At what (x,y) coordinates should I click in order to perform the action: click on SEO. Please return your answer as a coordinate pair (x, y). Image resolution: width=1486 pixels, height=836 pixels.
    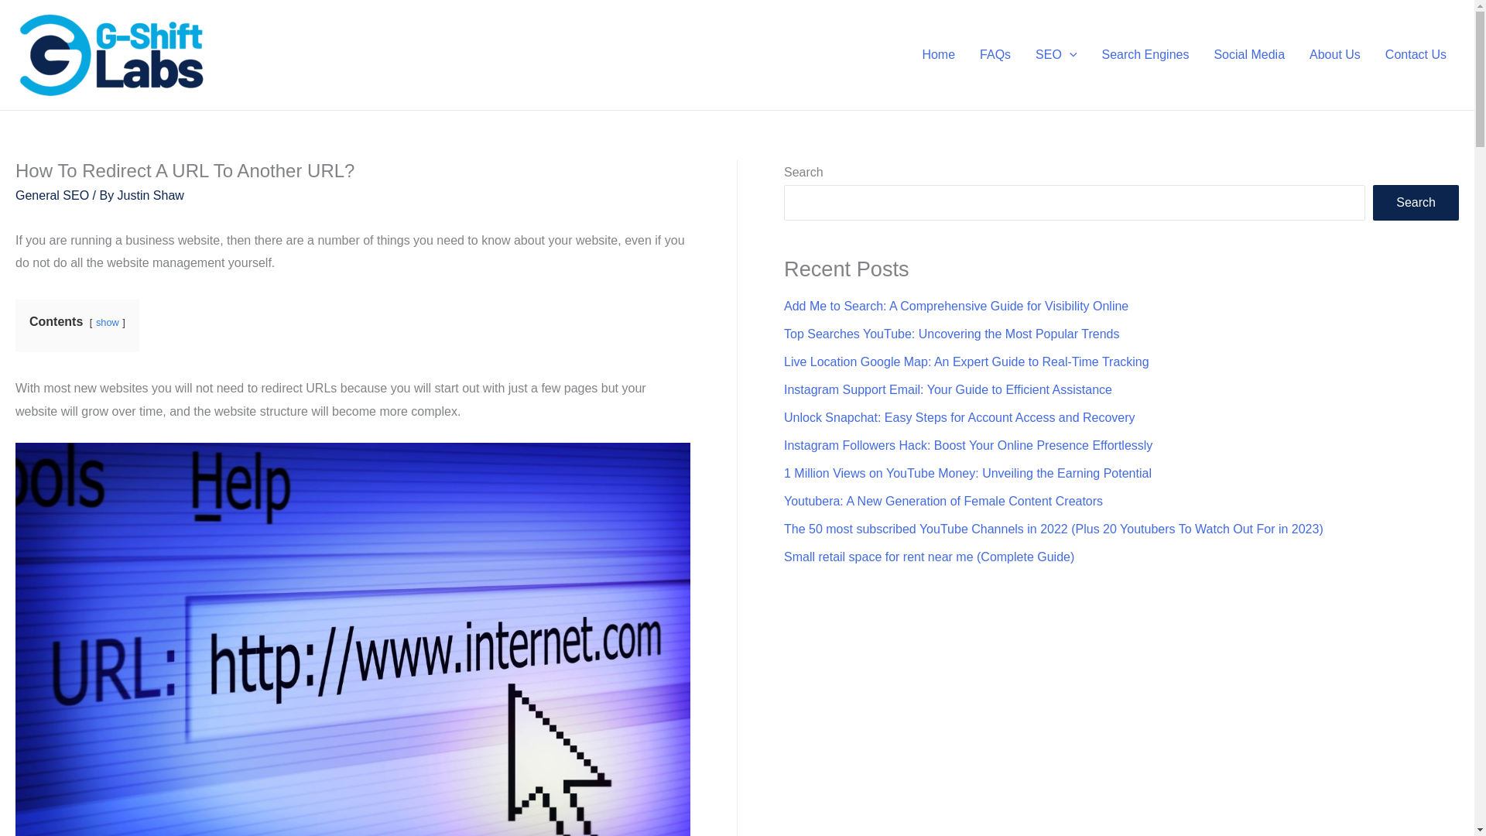
    Looking at the image, I should click on (1056, 55).